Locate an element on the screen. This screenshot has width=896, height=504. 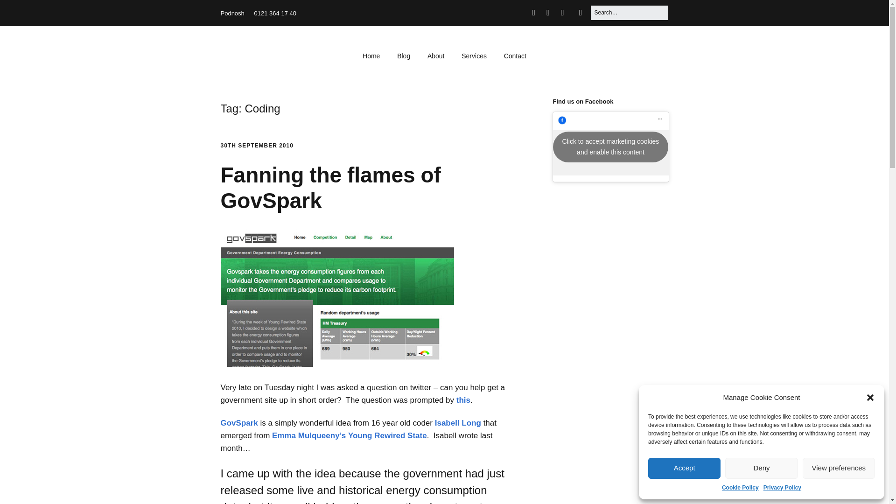
30TH SEPTEMBER 2010 is located at coordinates (257, 145).